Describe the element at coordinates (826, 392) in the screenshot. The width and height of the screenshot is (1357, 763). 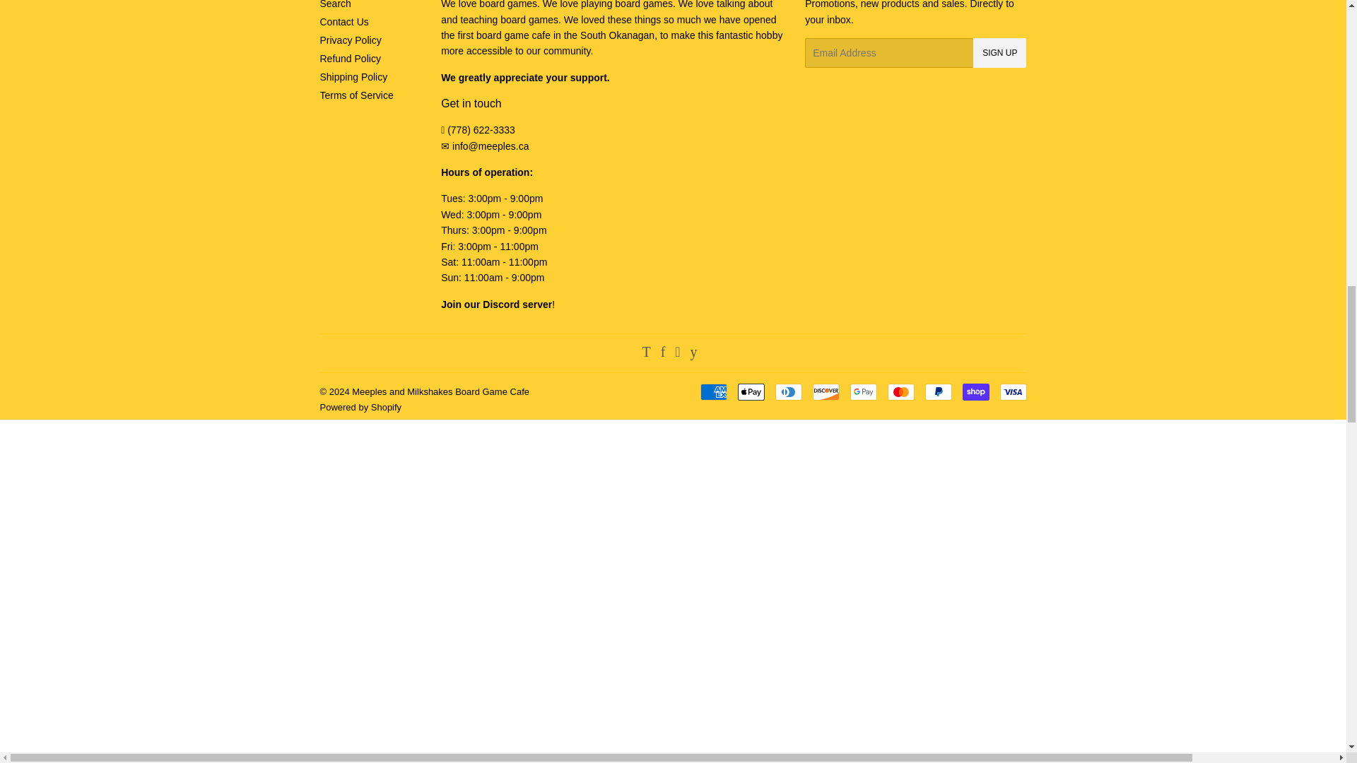
I see `Discover` at that location.